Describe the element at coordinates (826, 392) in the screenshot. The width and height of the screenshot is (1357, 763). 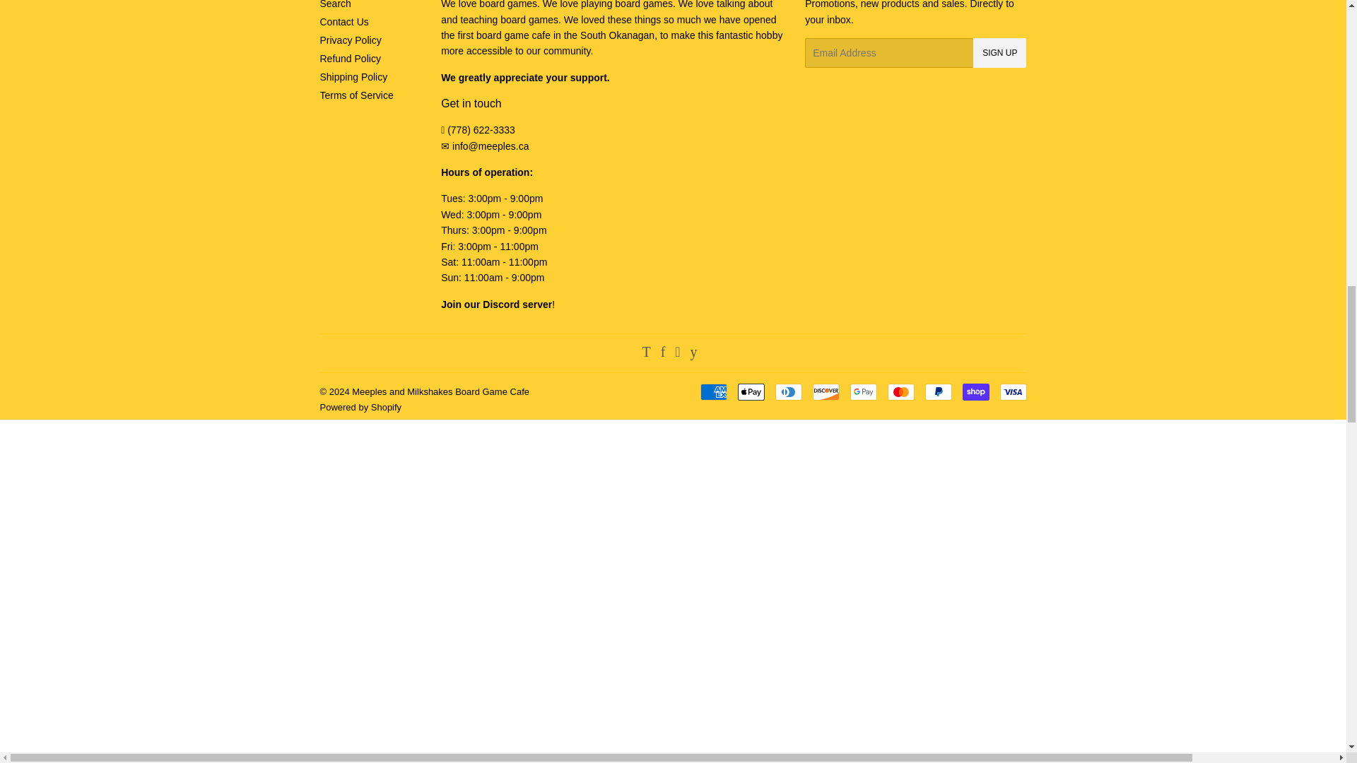
I see `Discover` at that location.